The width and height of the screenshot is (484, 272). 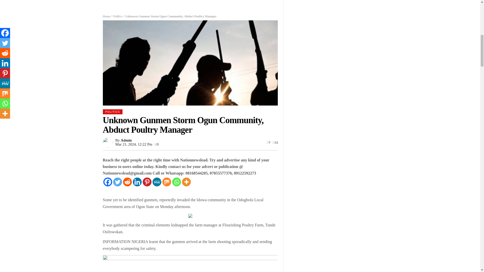 I want to click on Twitter, so click(x=117, y=182).